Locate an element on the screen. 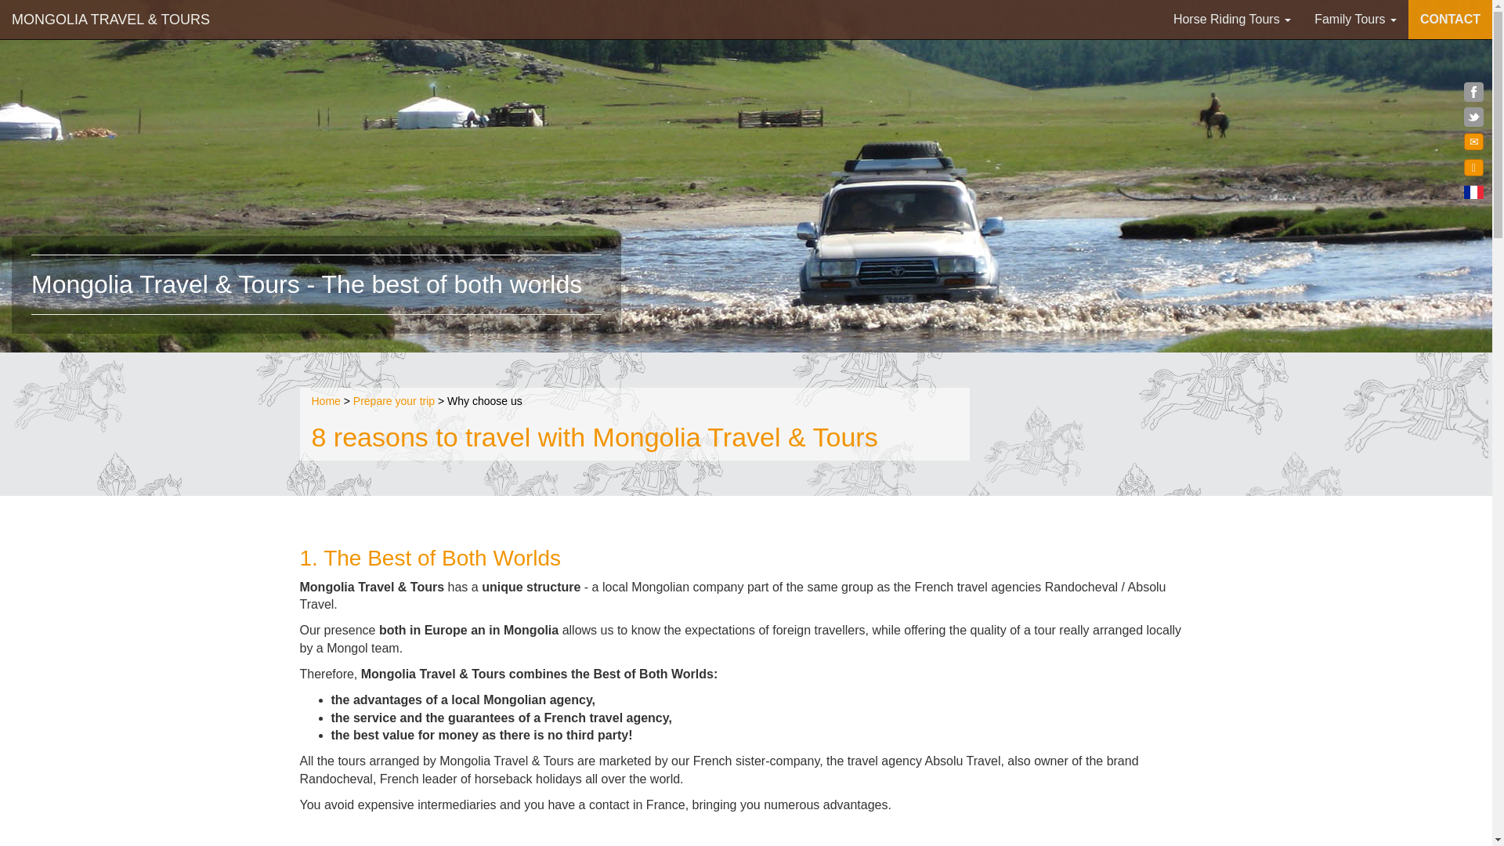  Home is located at coordinates (326, 401).